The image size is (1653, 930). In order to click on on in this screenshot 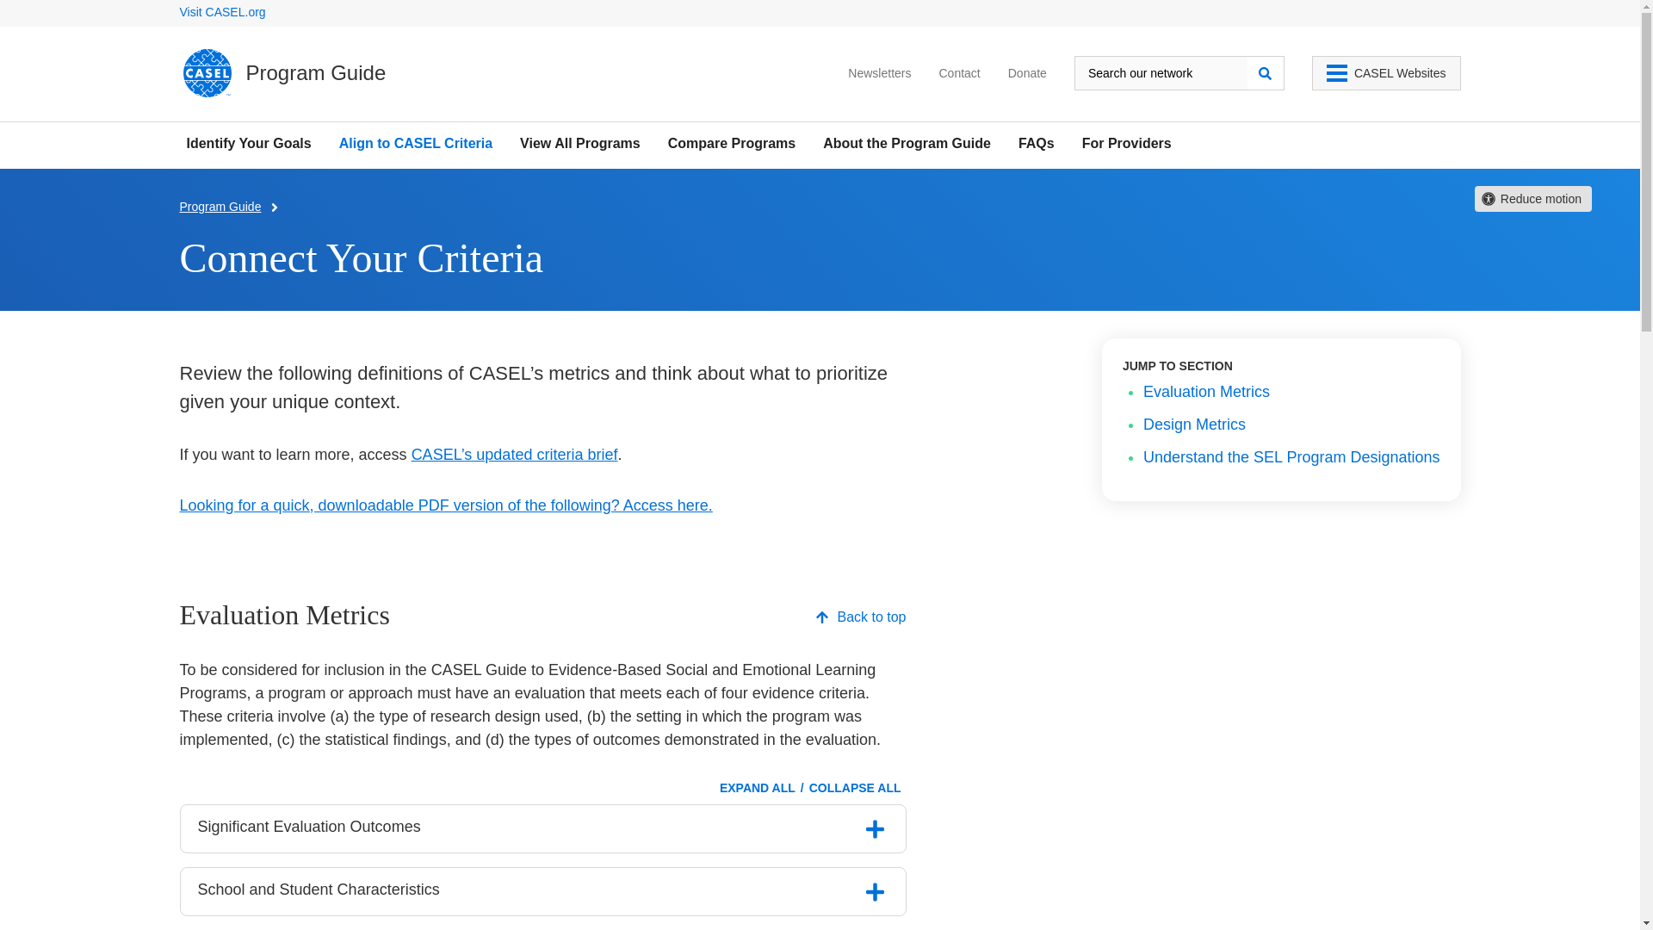, I will do `click(876, 829)`.